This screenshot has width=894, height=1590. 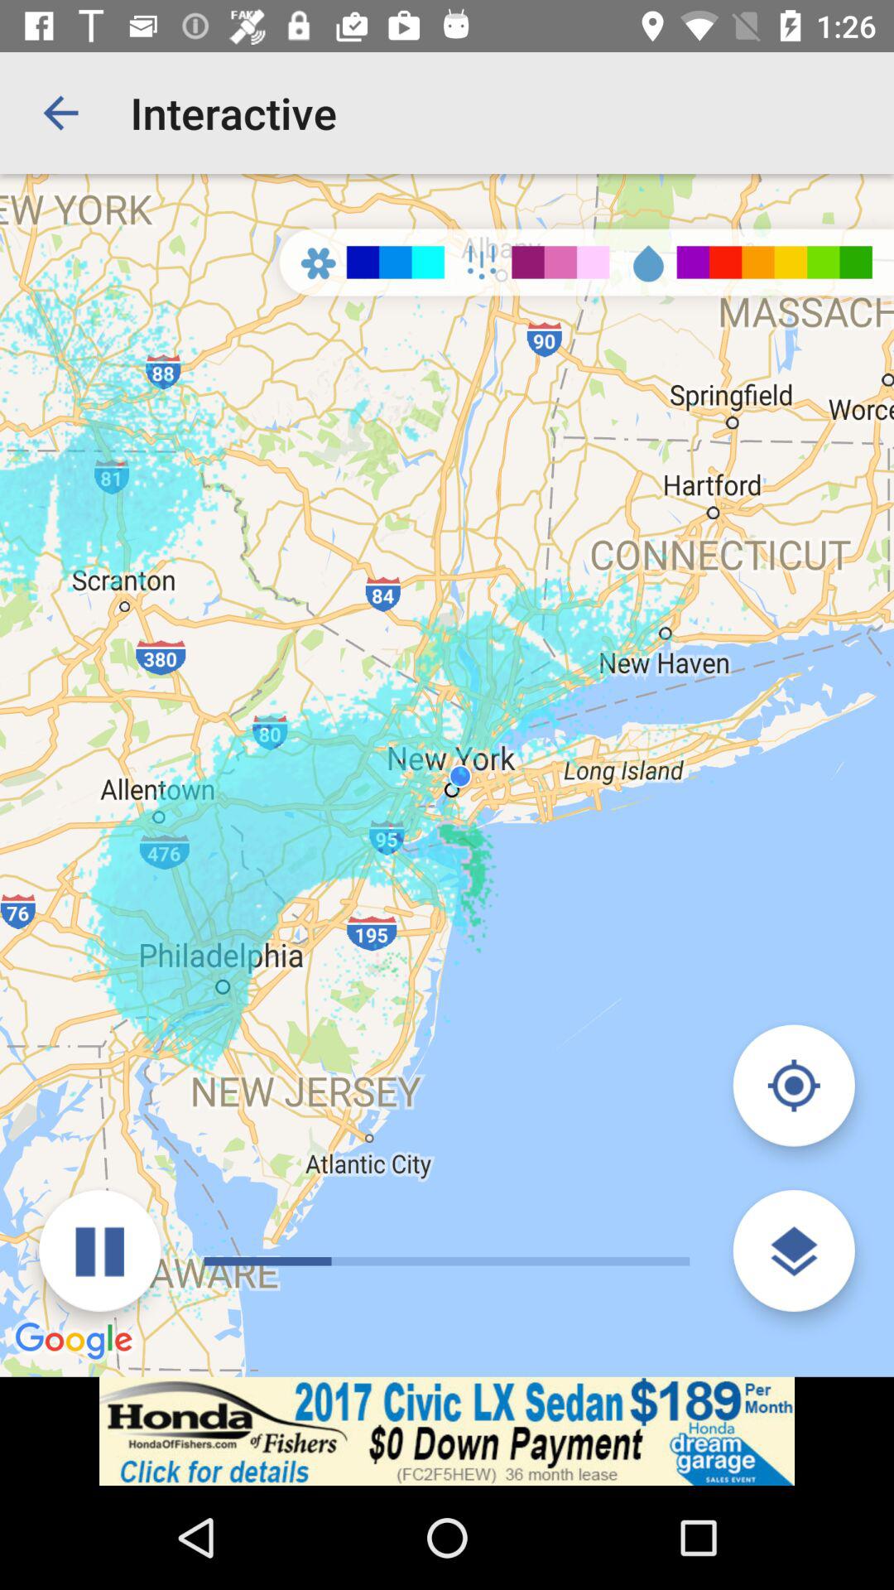 I want to click on pause the video, so click(x=99, y=1250).